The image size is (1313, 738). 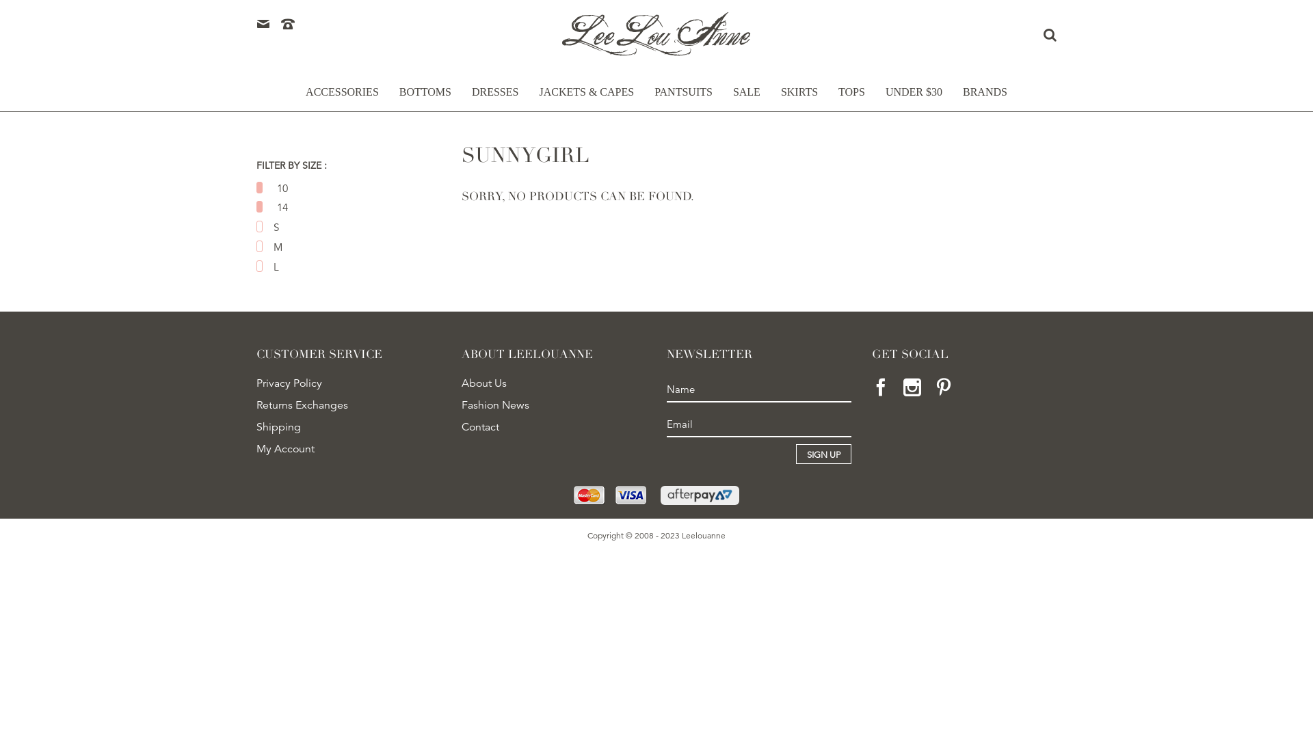 I want to click on Shipping, so click(x=349, y=428).